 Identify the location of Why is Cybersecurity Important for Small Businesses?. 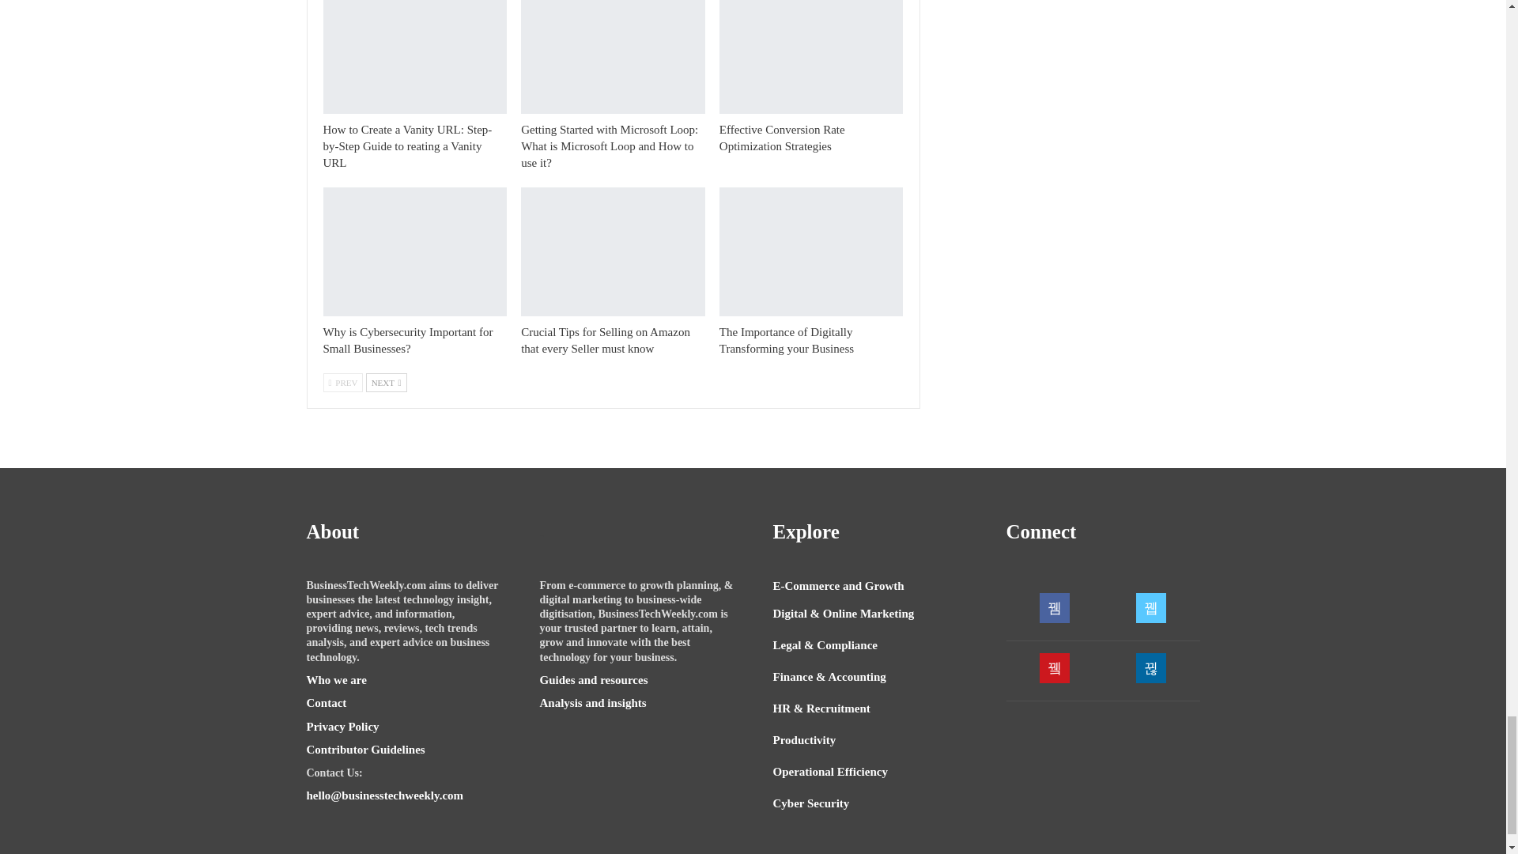
(406, 340).